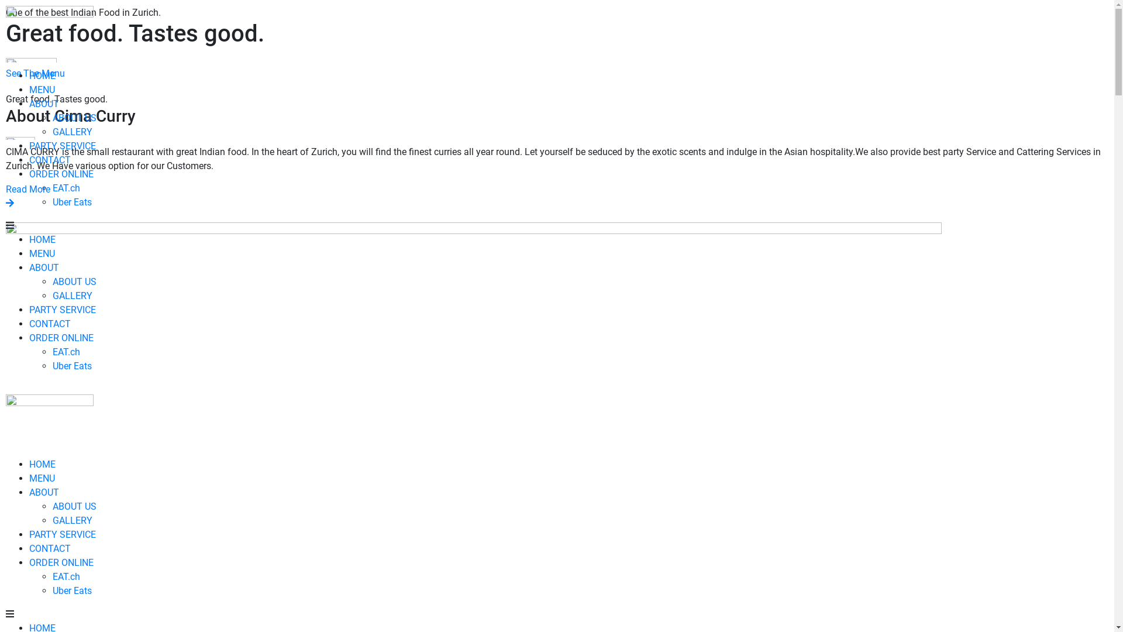  Describe the element at coordinates (63, 535) in the screenshot. I see `PARTY SERVICE` at that location.